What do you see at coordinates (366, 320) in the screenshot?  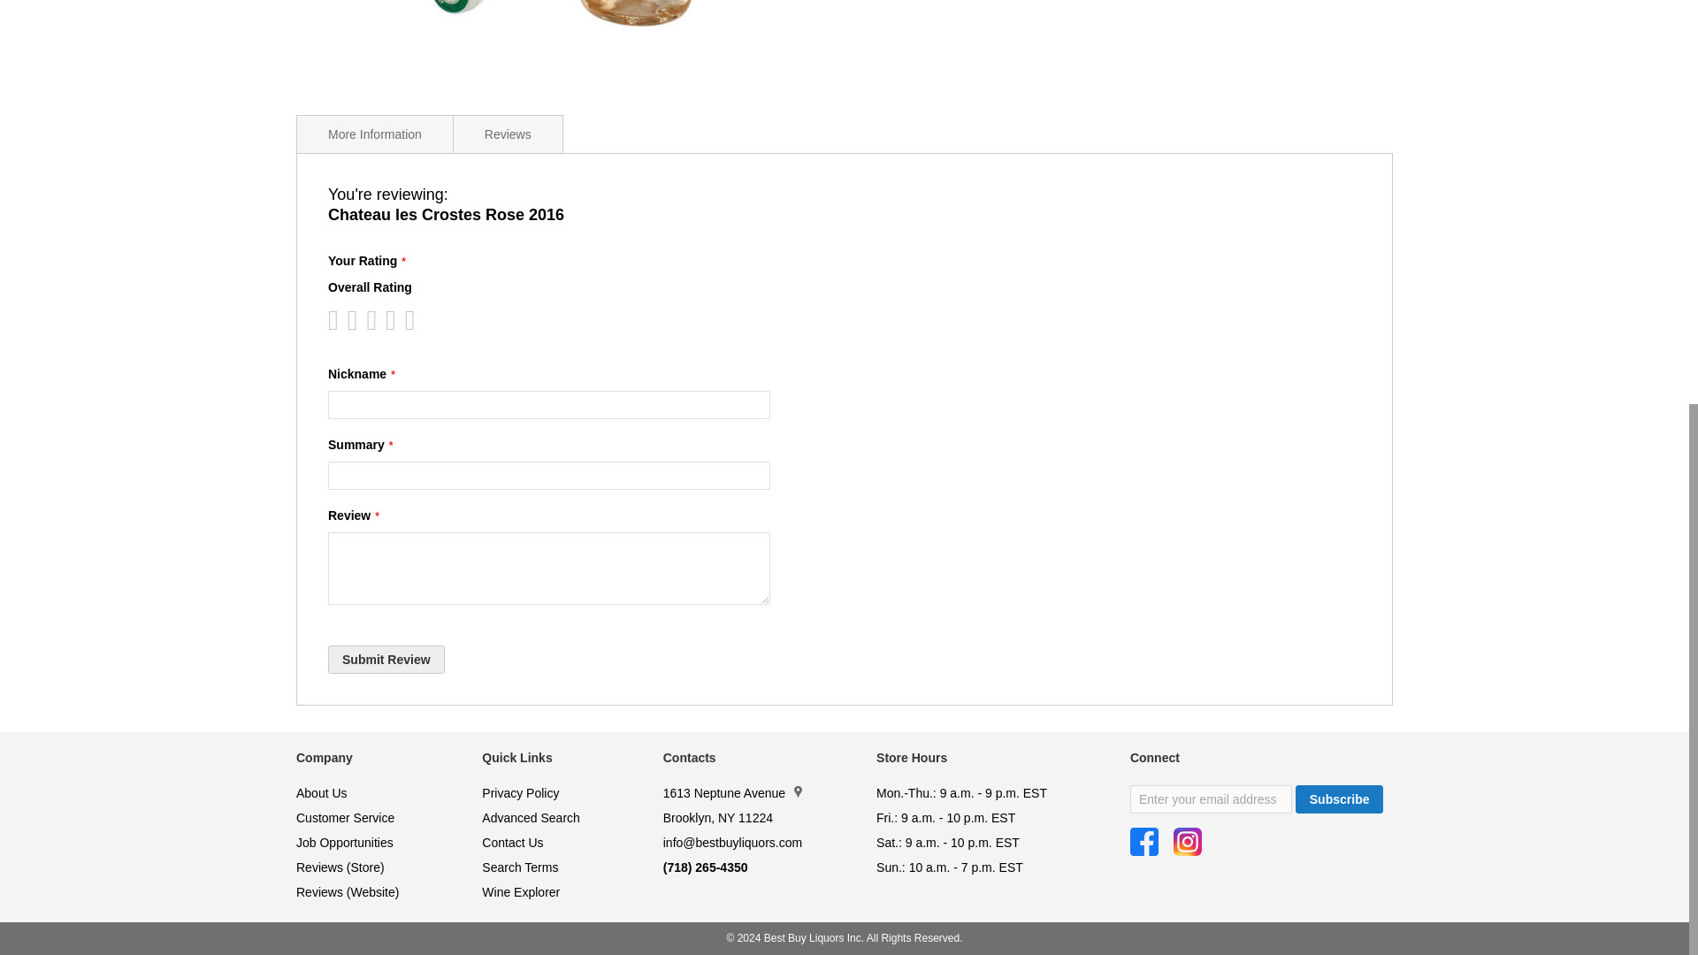 I see `4 stars` at bounding box center [366, 320].